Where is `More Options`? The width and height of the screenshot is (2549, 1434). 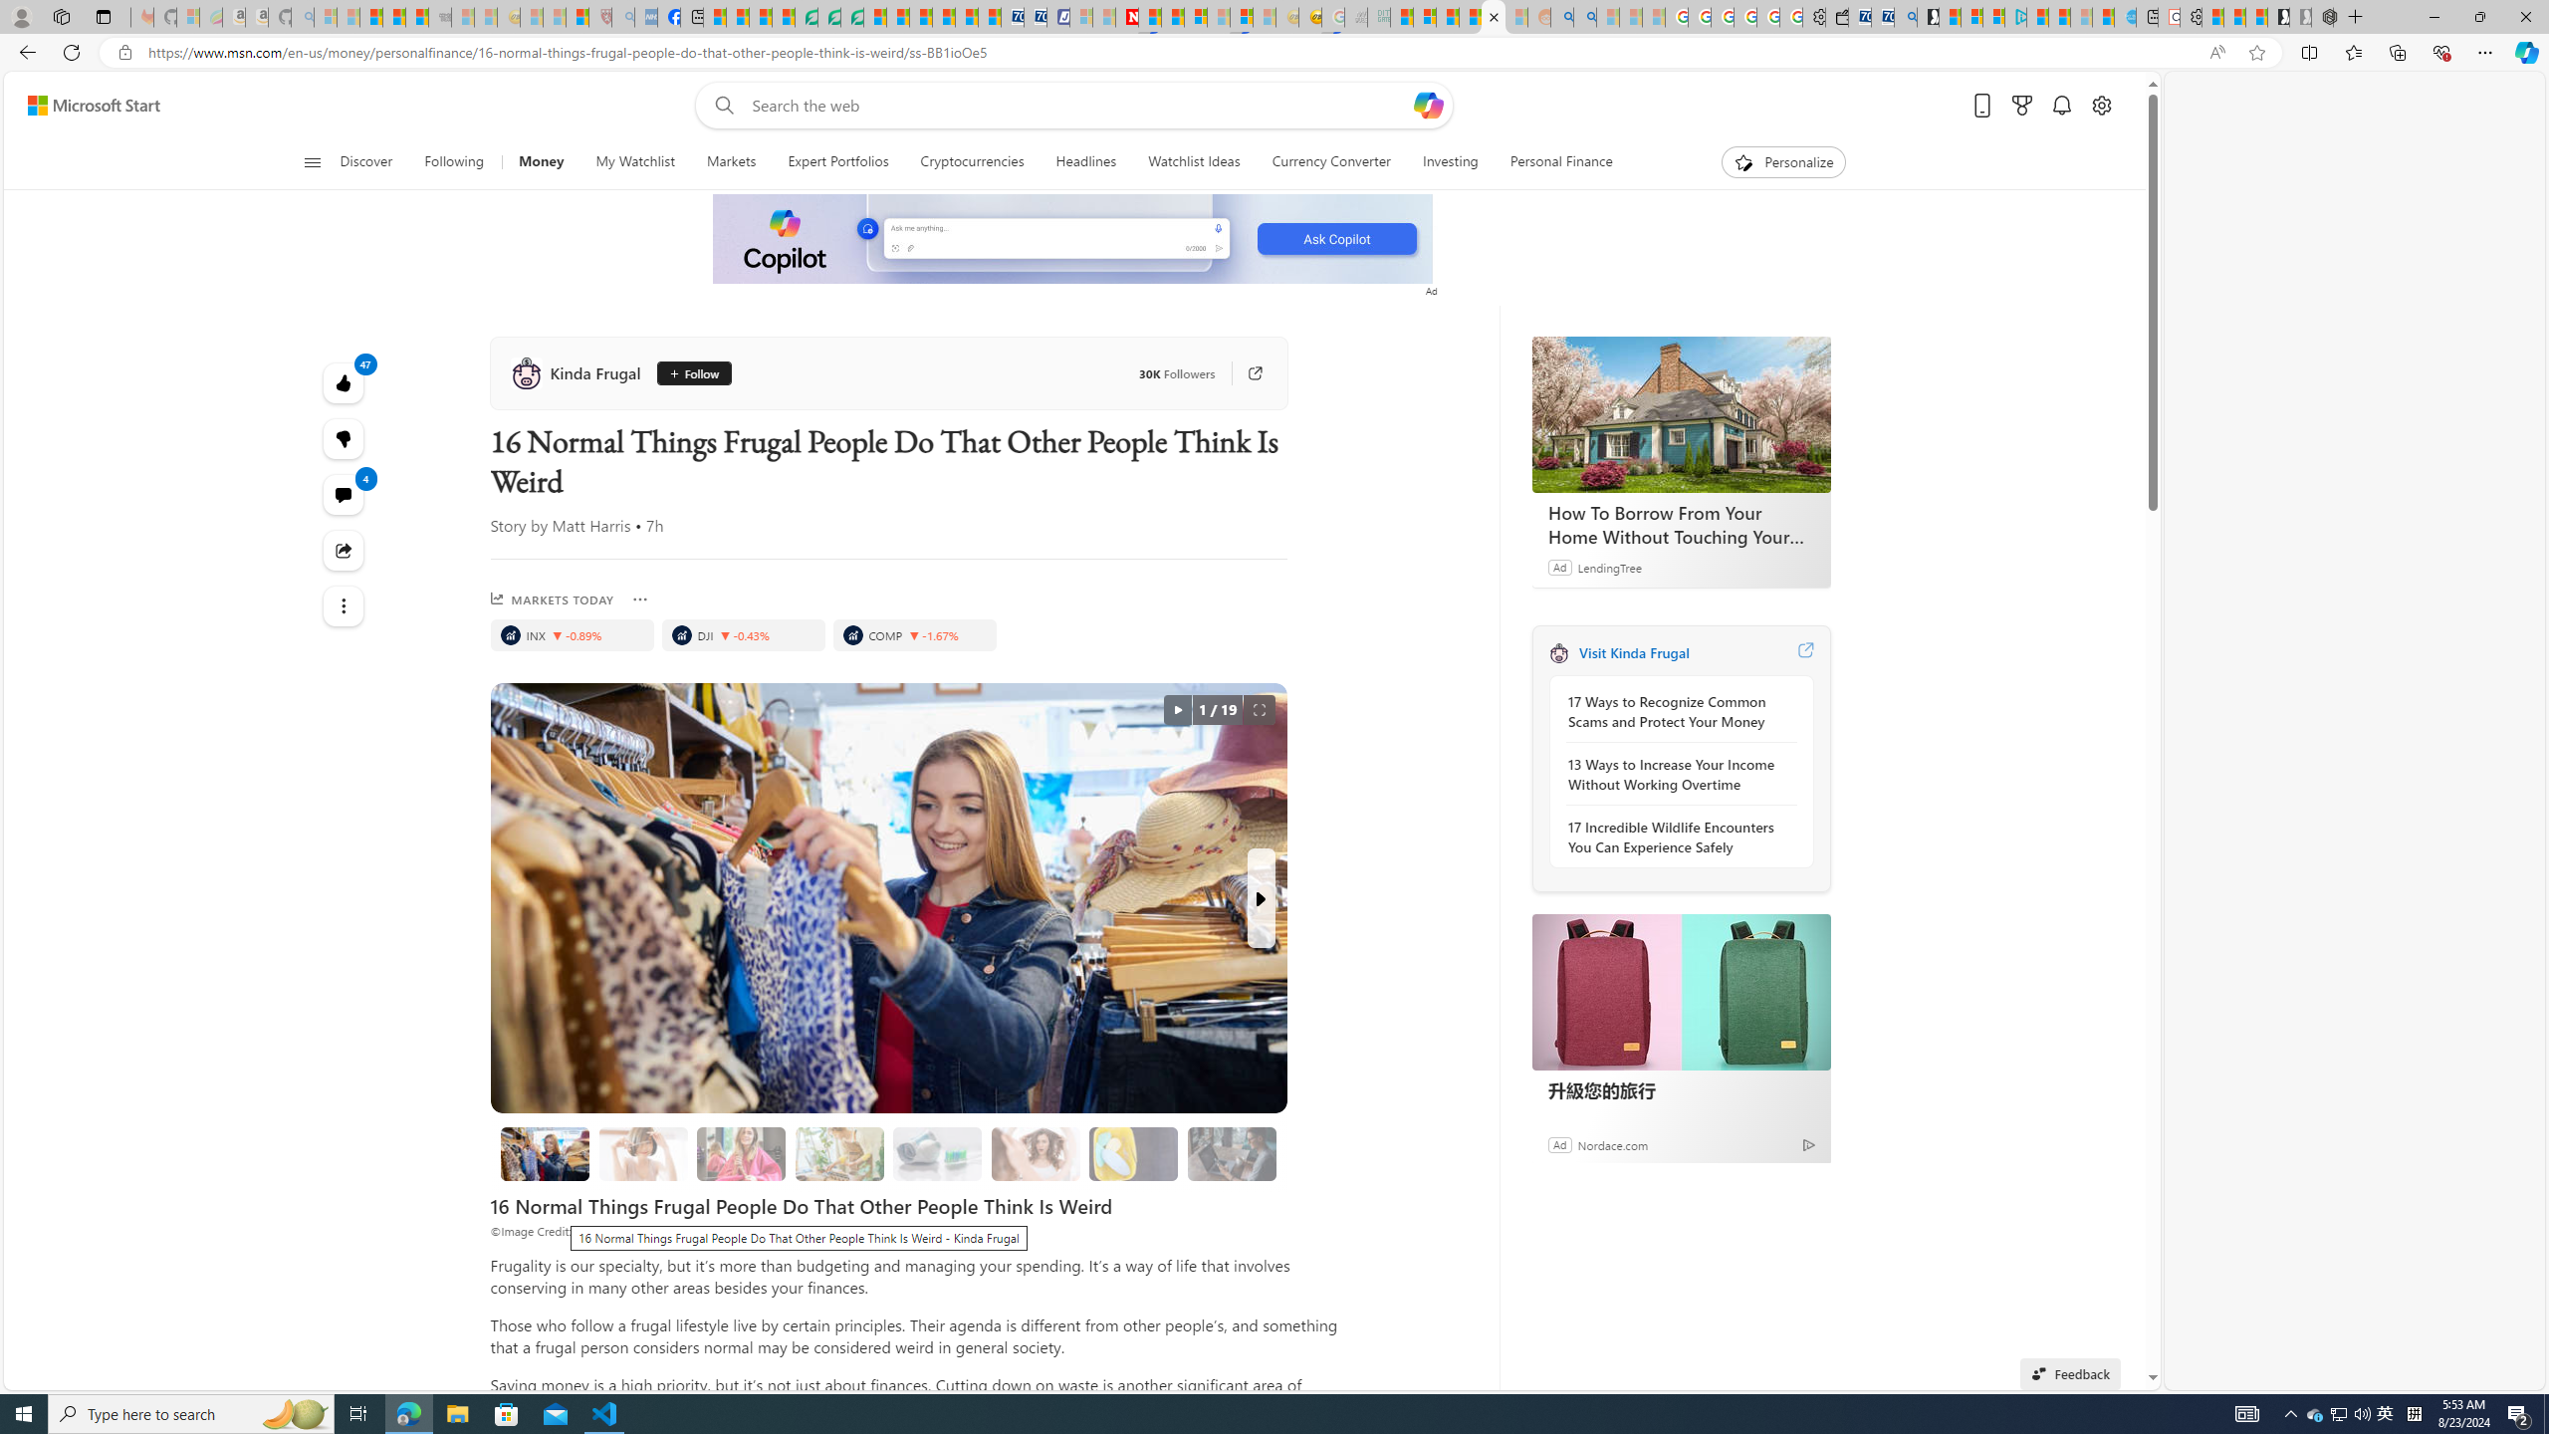
More Options is located at coordinates (639, 599).